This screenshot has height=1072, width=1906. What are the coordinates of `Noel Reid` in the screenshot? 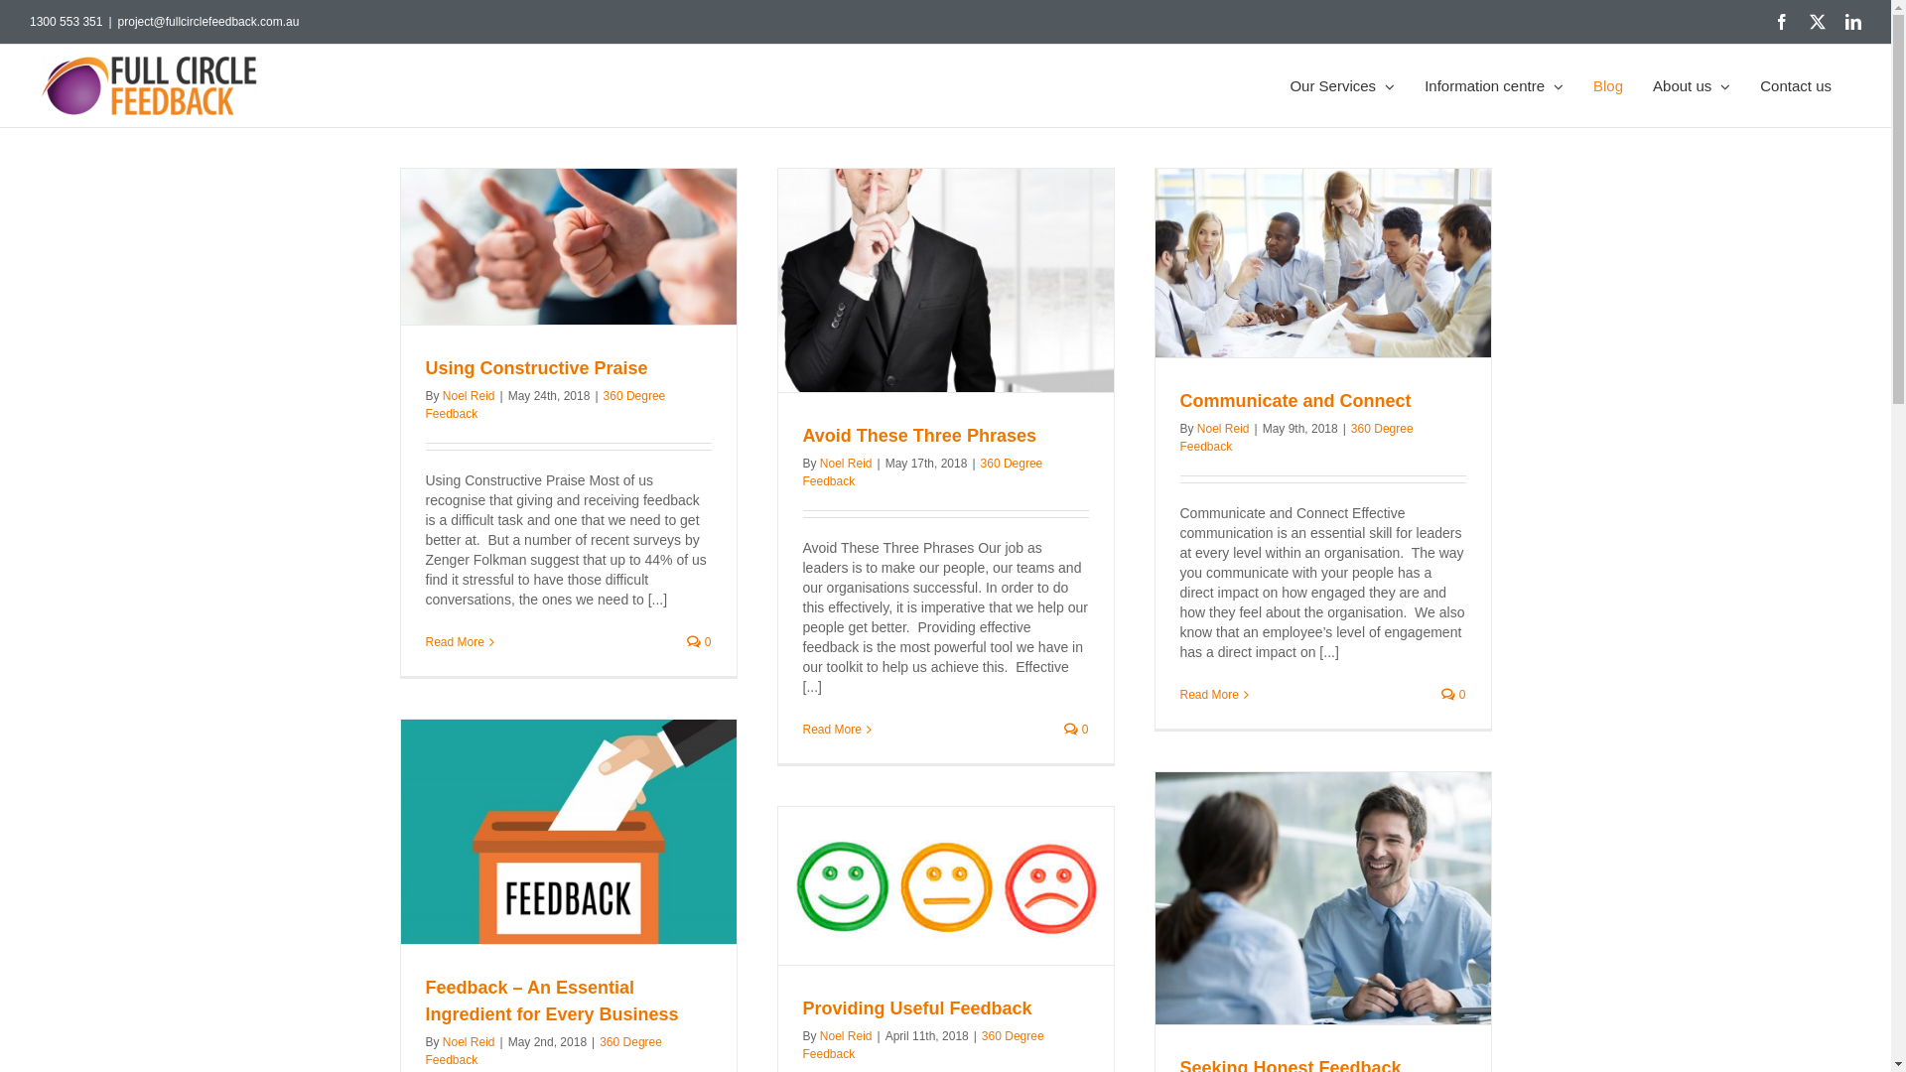 It's located at (846, 1036).